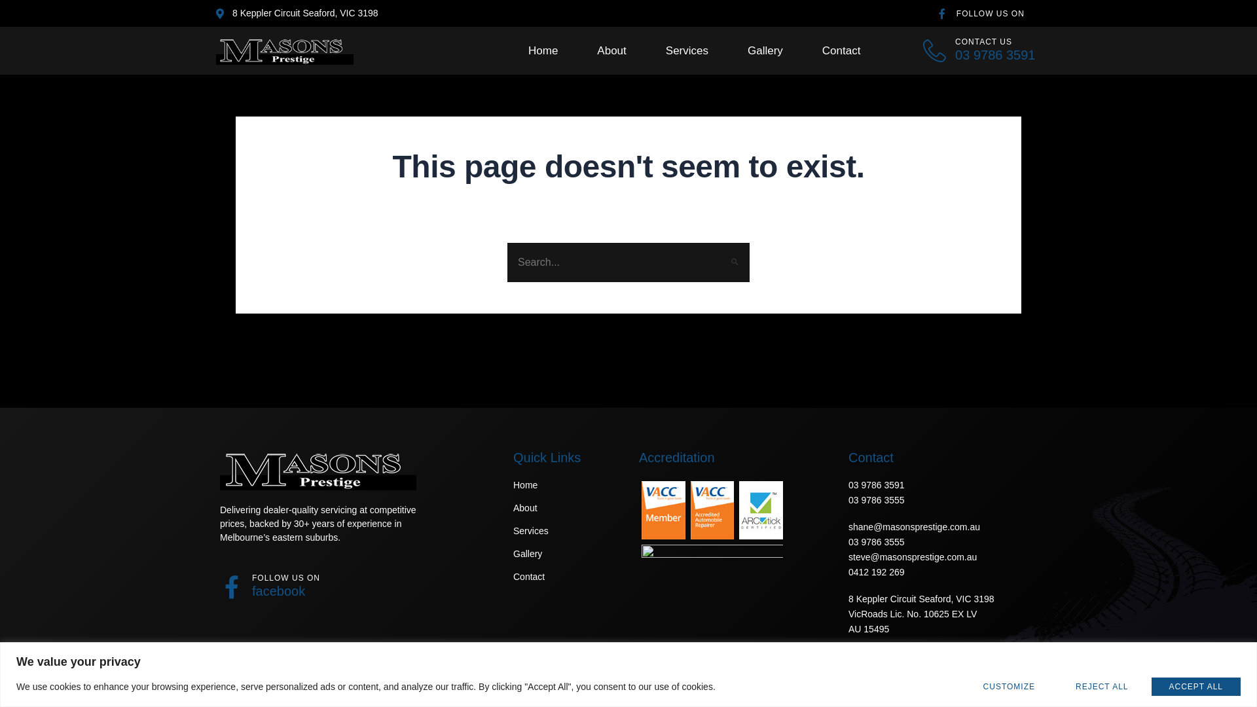  I want to click on Gallery, so click(566, 554).